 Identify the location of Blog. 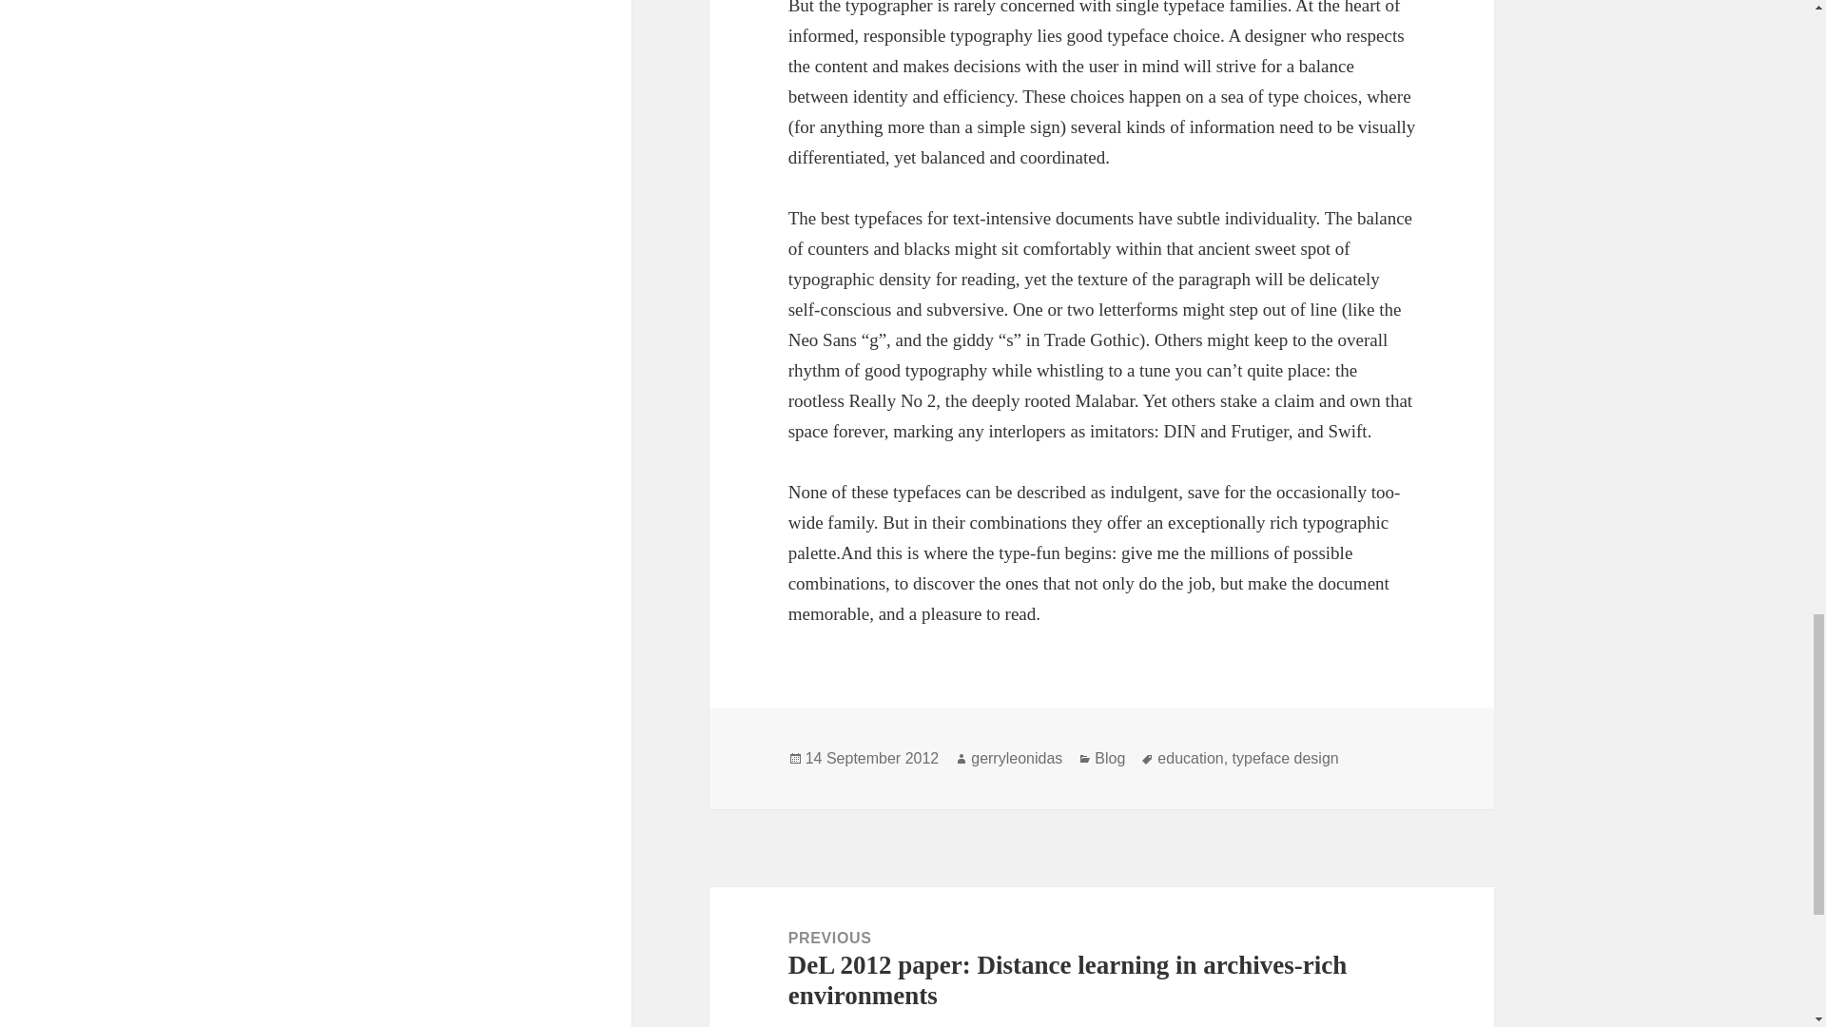
(1109, 759).